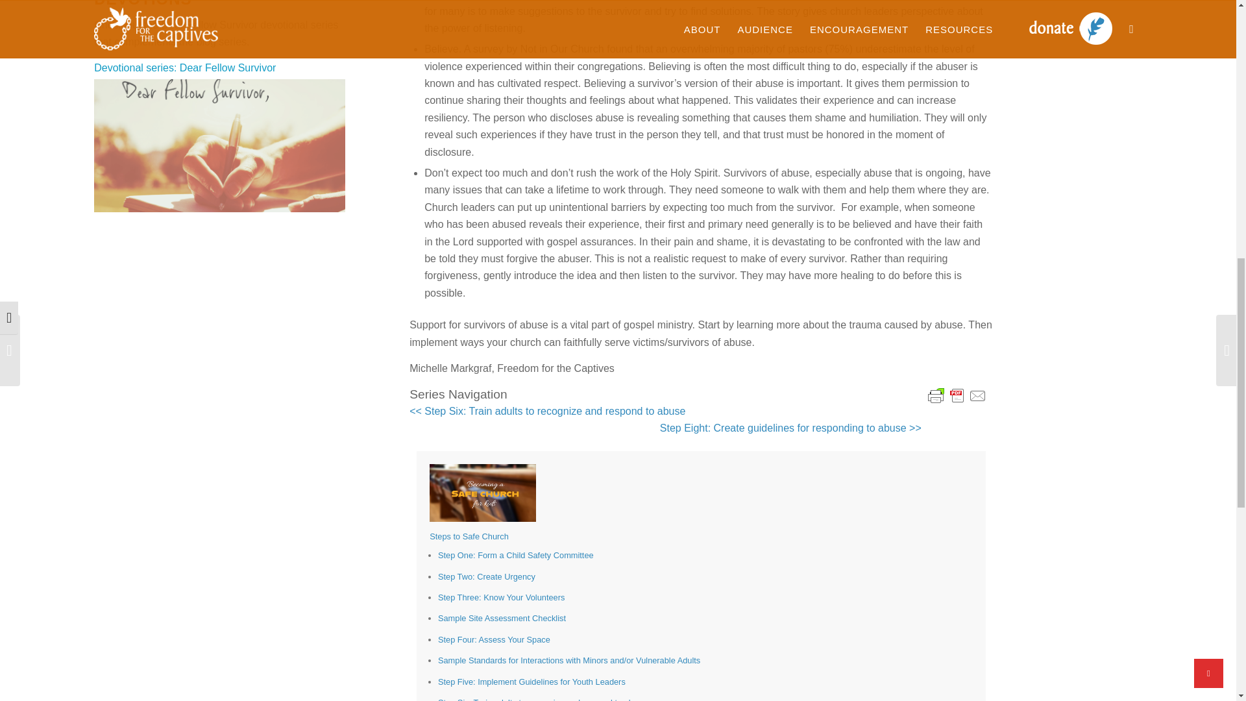  I want to click on Step One: Form a Child Safety Committee, so click(516, 554).